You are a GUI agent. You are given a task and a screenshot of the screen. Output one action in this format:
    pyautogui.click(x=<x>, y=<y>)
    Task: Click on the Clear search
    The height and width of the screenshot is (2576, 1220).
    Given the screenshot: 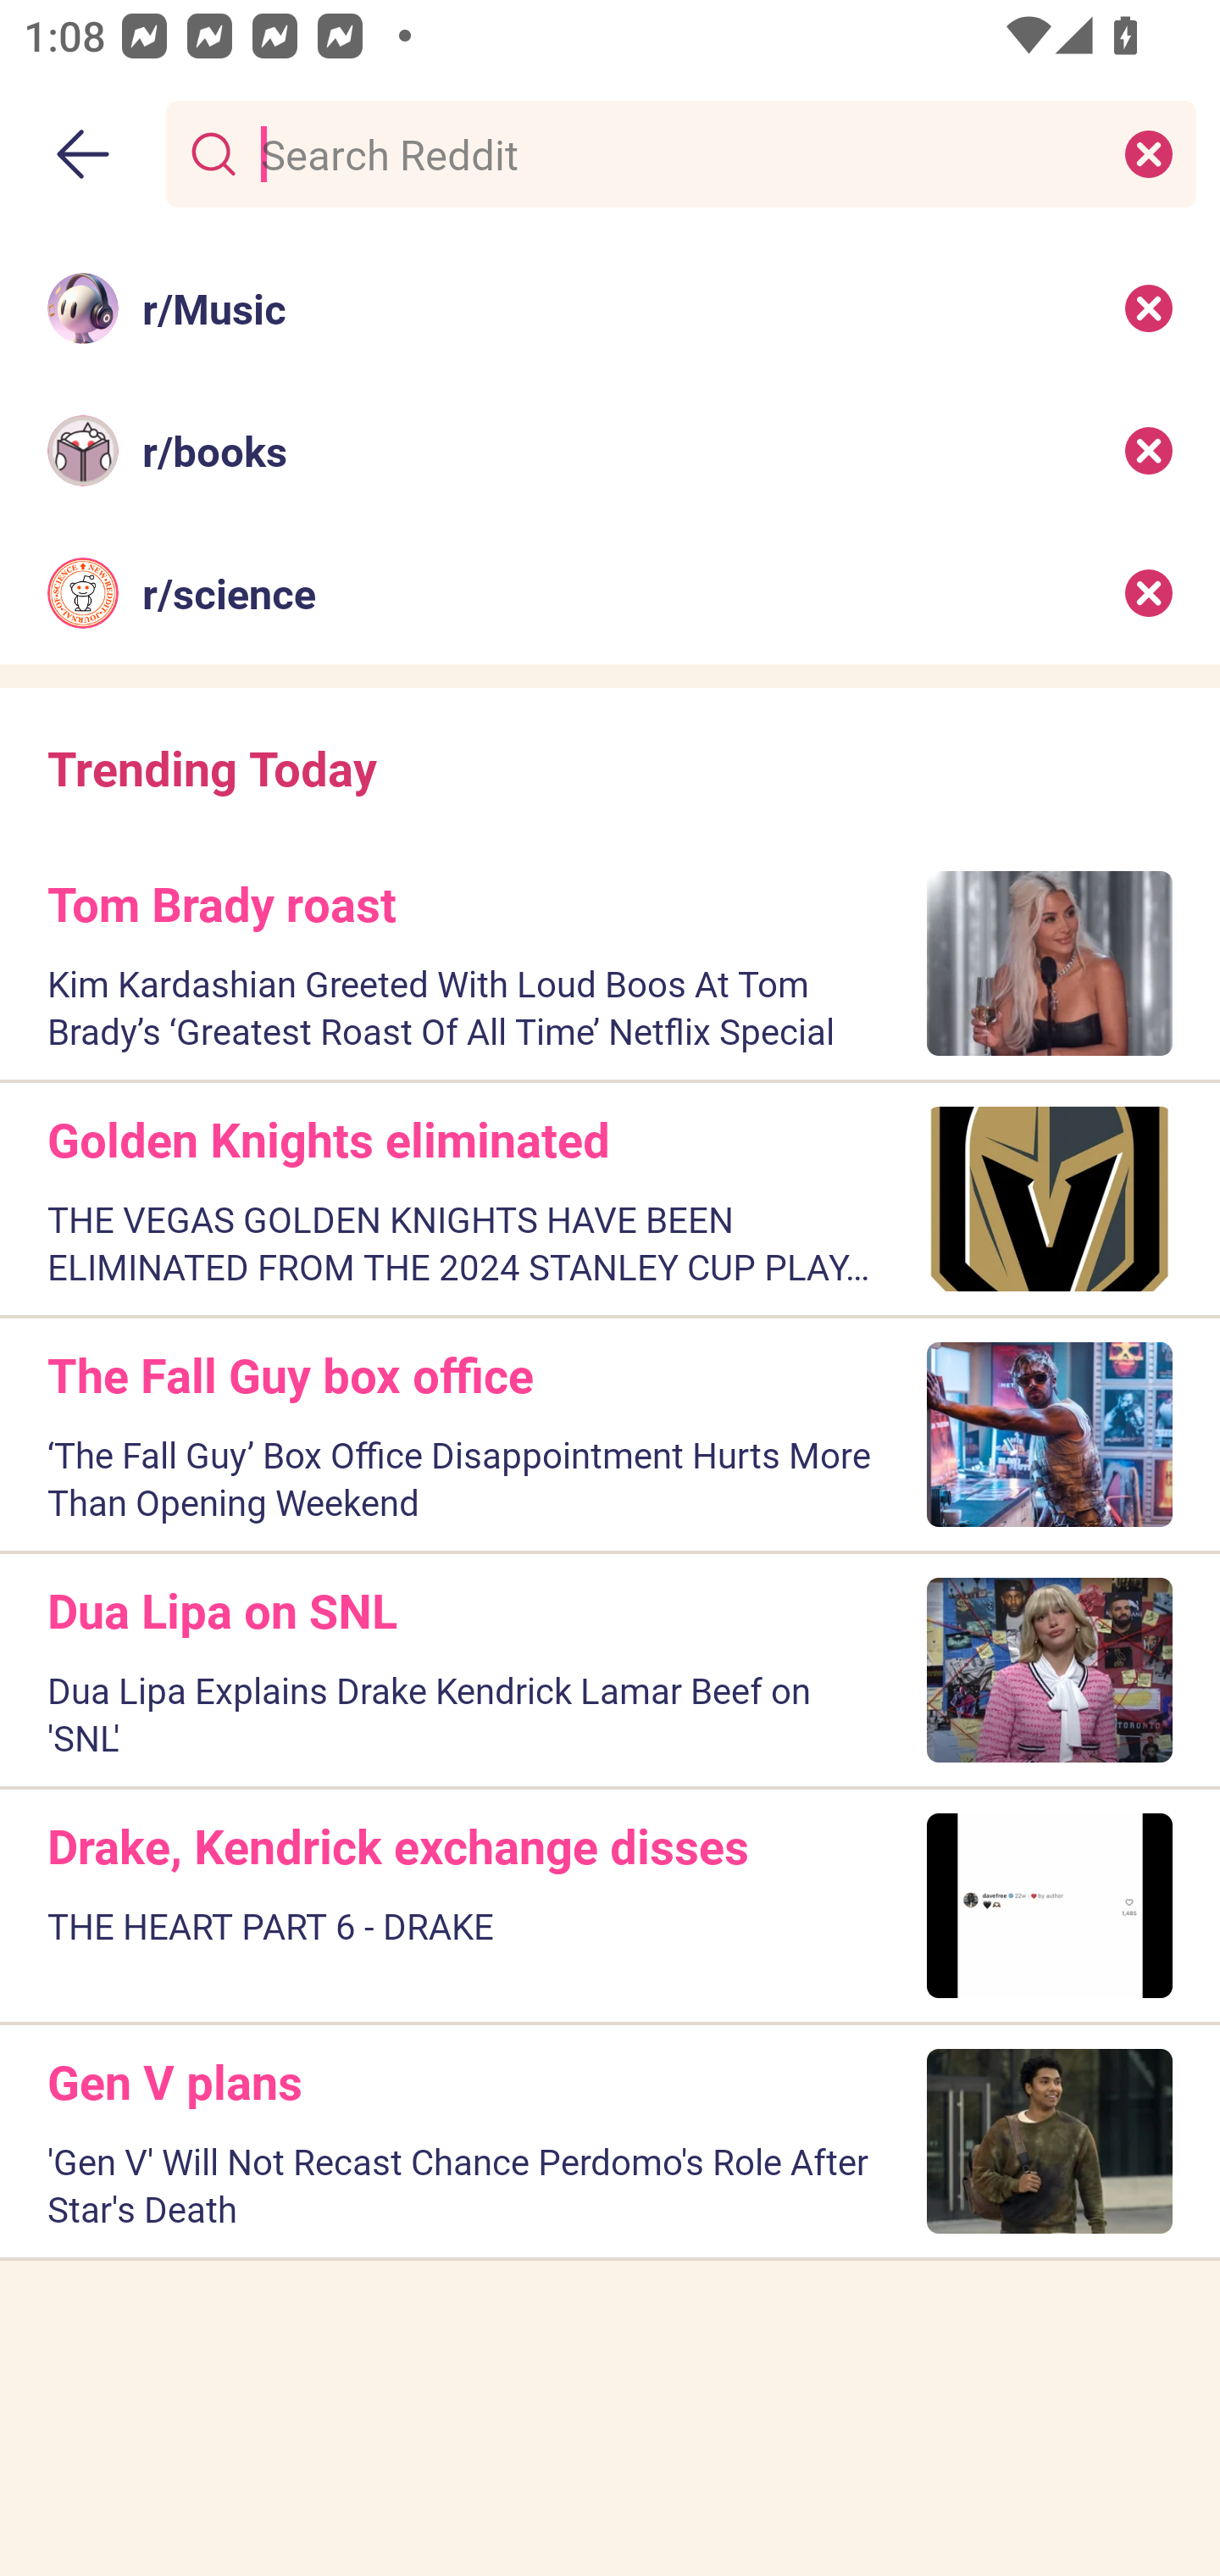 What is the action you would take?
    pyautogui.click(x=1149, y=153)
    